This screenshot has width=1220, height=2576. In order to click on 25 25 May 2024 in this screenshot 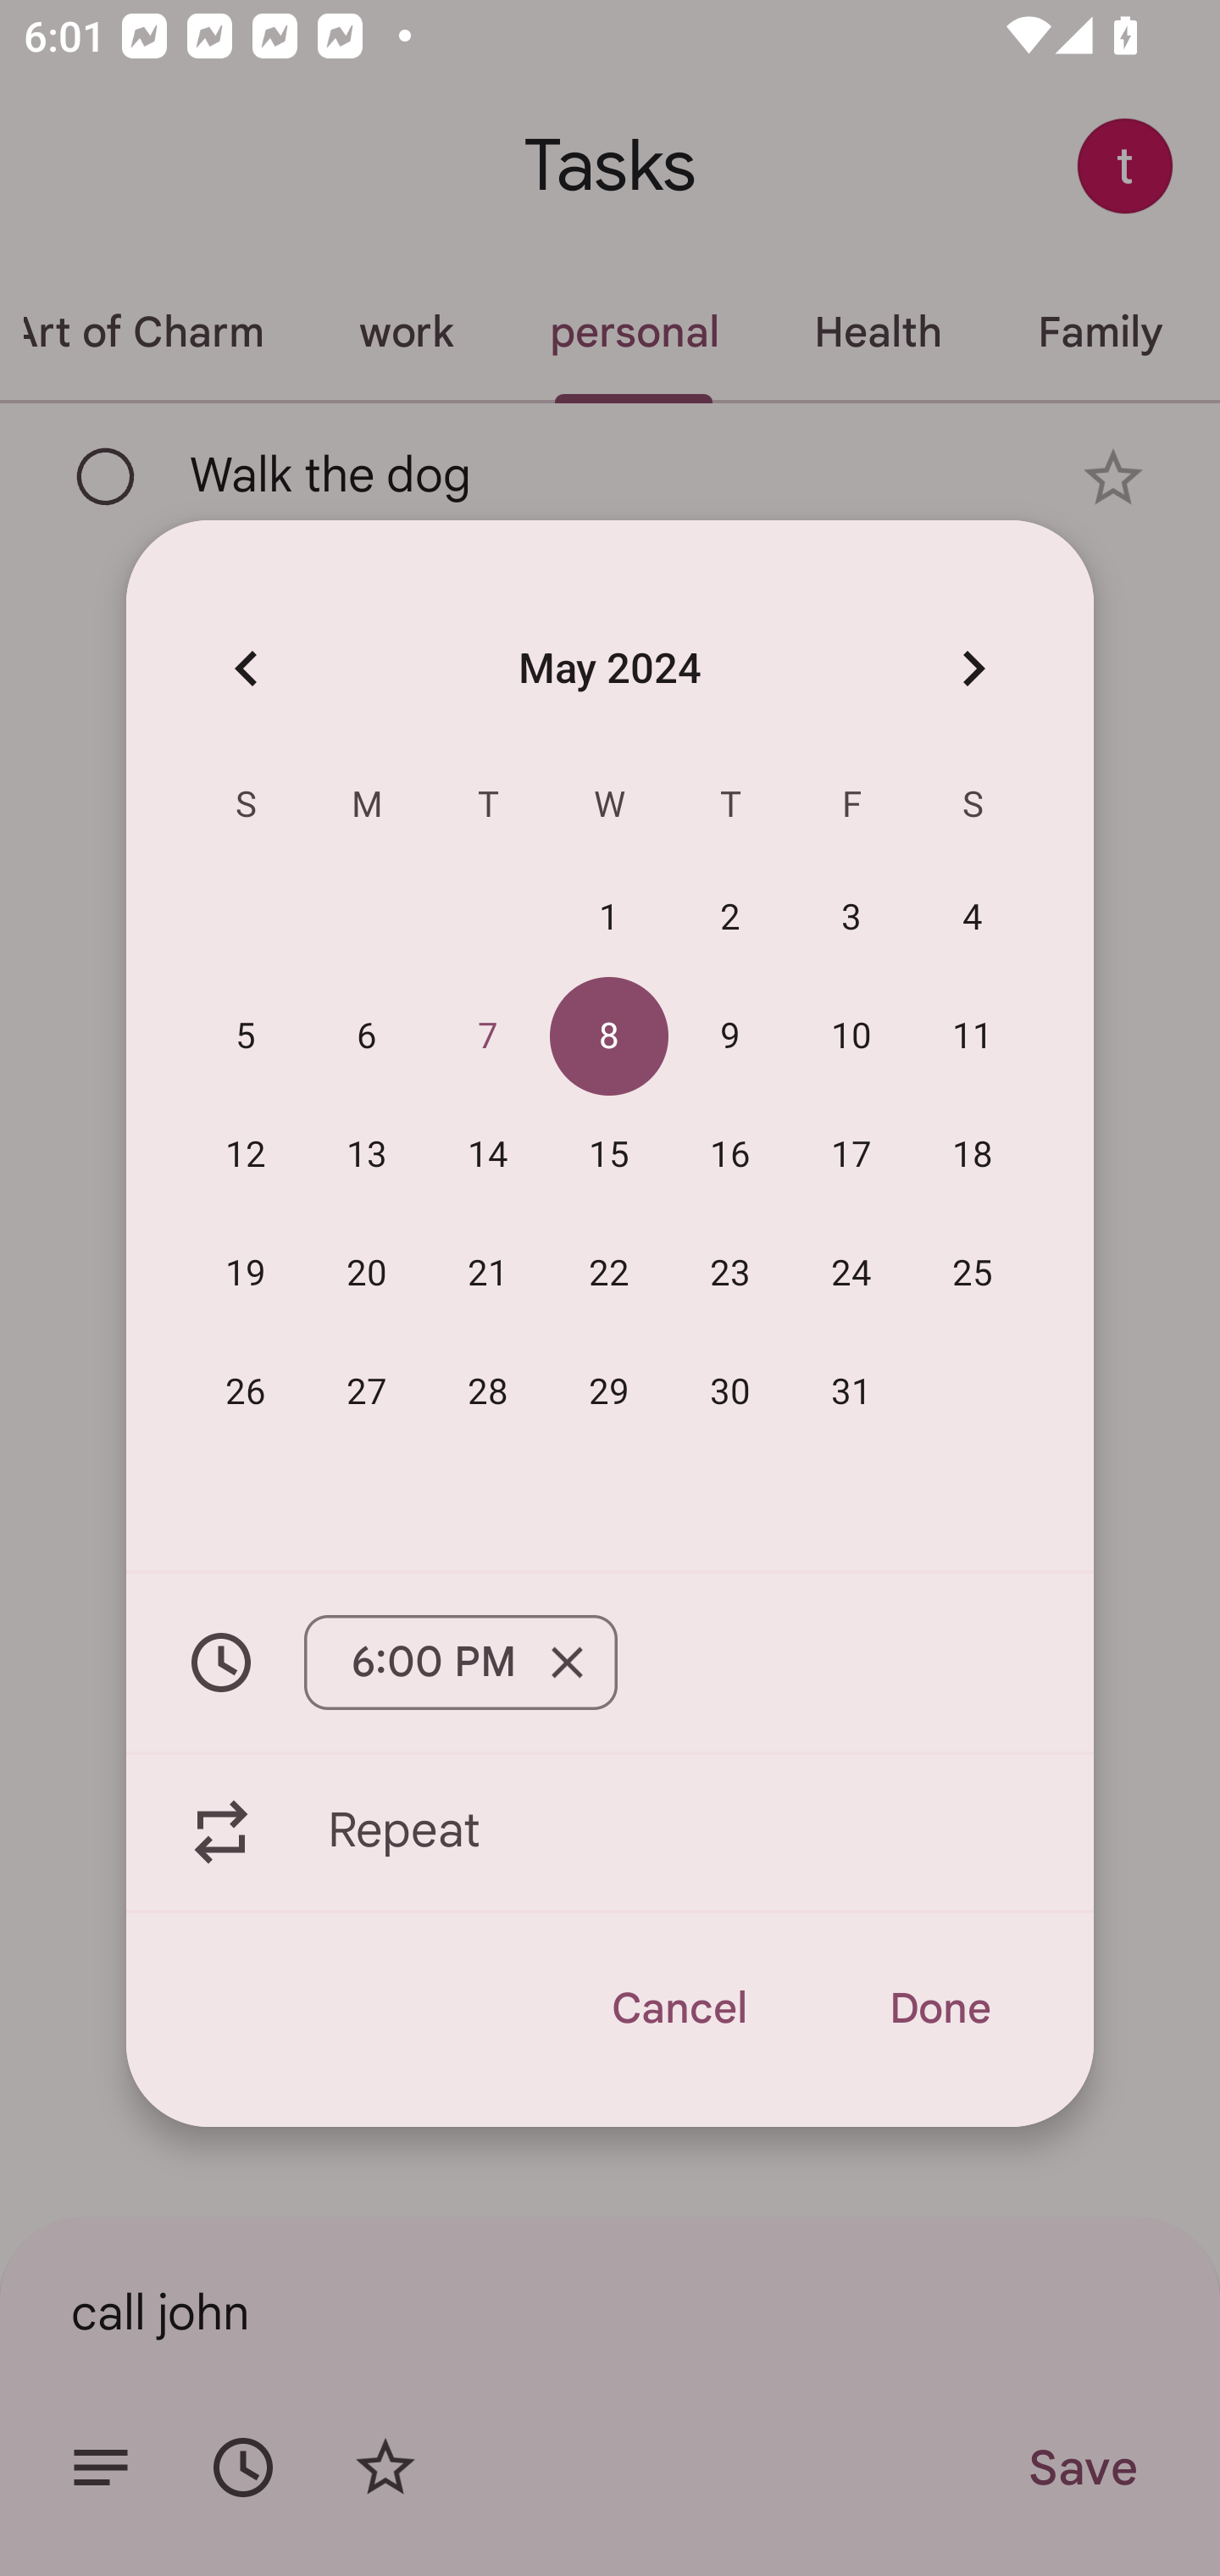, I will do `click(973, 1272)`.